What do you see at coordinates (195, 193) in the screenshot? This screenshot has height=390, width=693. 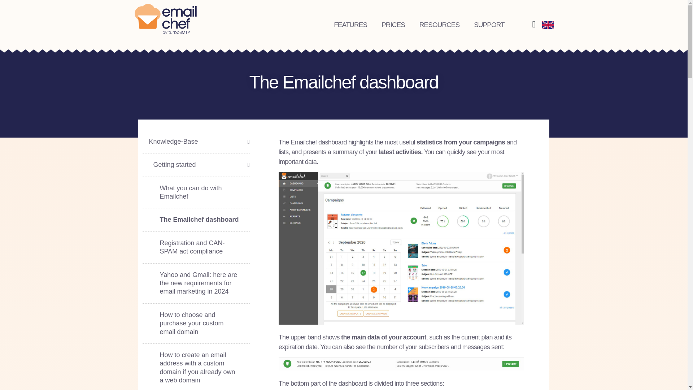 I see `What you can do with Emailchef` at bounding box center [195, 193].